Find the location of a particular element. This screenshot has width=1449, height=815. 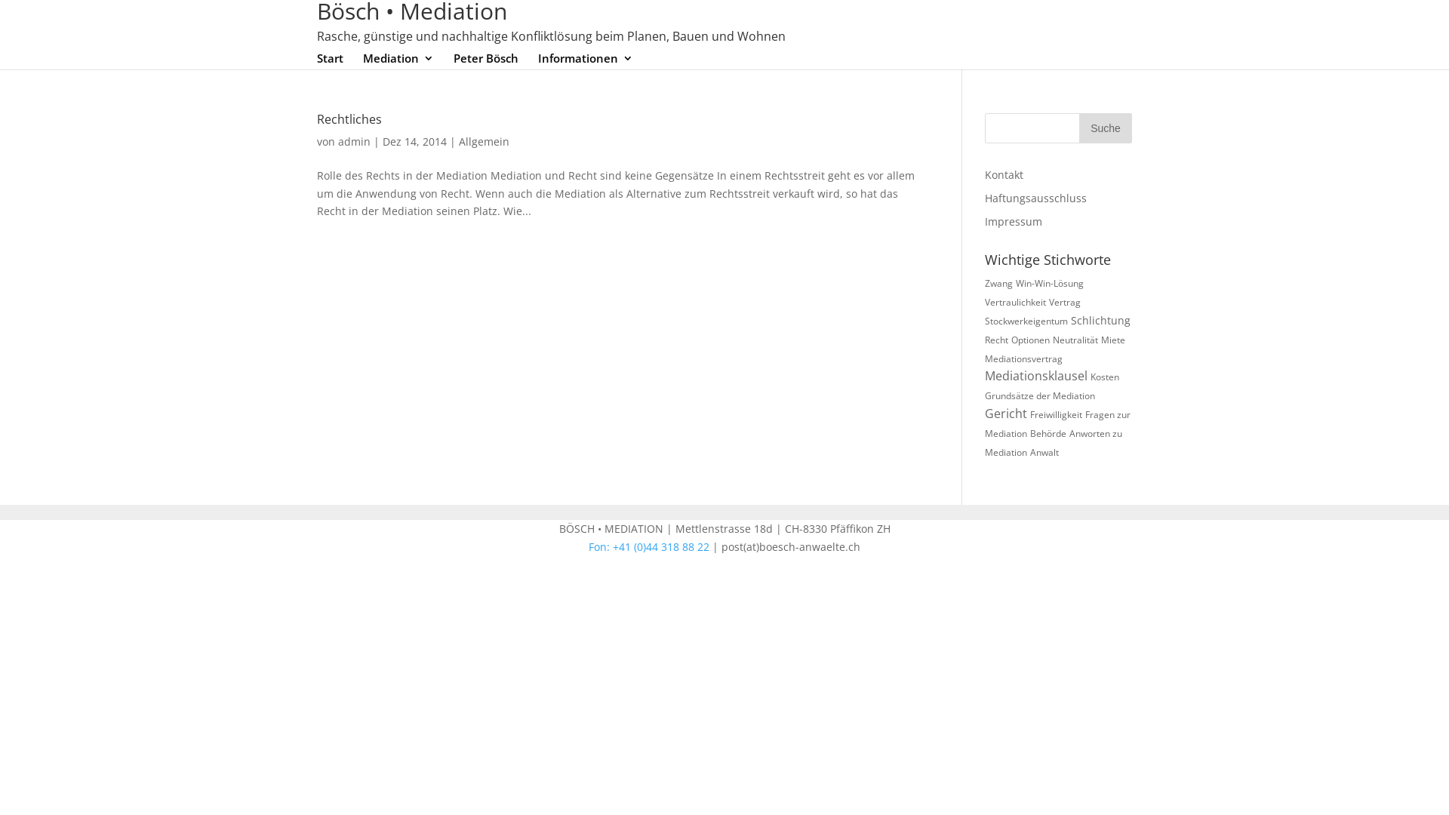

Anworten zu Mediation is located at coordinates (1054, 443).